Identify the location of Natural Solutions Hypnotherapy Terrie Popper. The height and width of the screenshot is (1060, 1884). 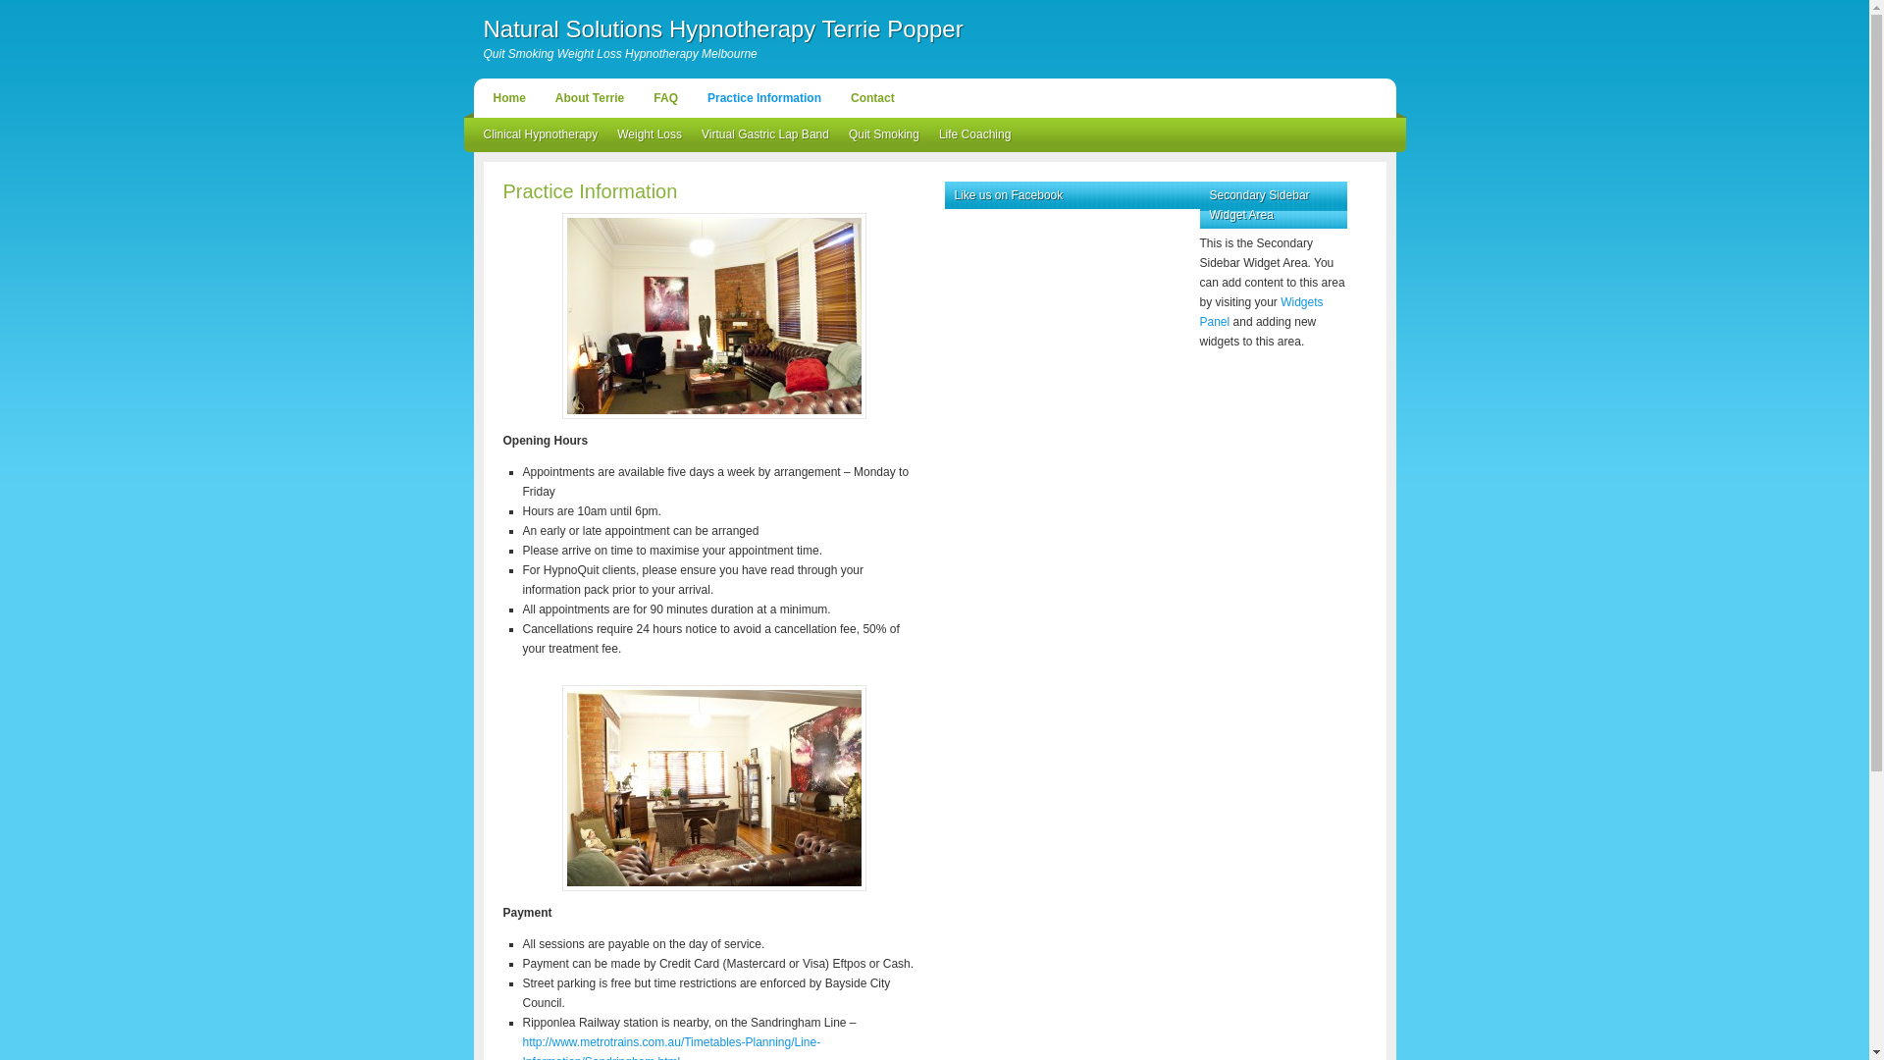
(722, 29).